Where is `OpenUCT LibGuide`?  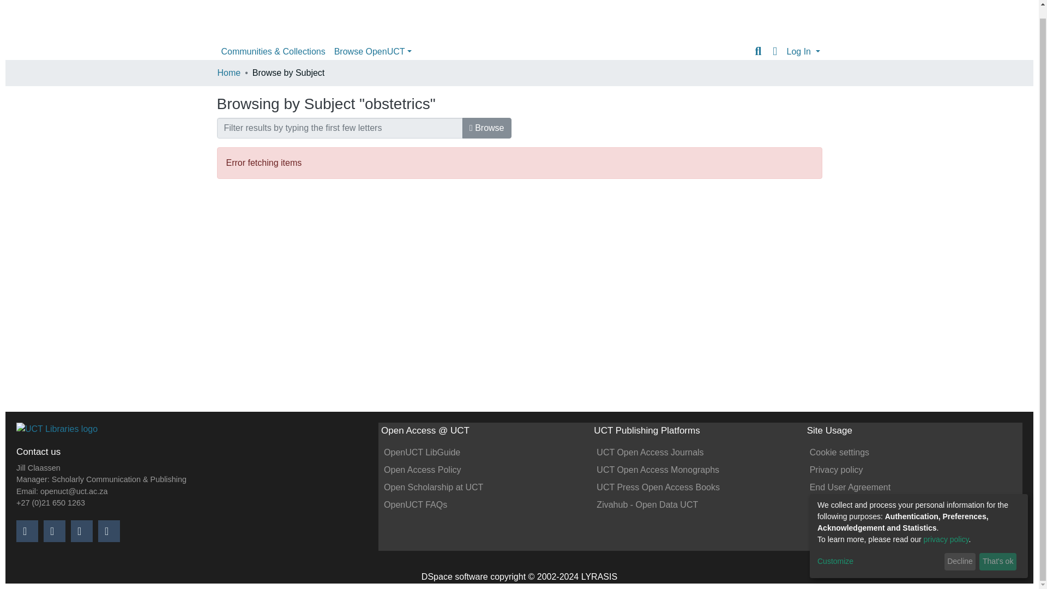 OpenUCT LibGuide is located at coordinates (422, 452).